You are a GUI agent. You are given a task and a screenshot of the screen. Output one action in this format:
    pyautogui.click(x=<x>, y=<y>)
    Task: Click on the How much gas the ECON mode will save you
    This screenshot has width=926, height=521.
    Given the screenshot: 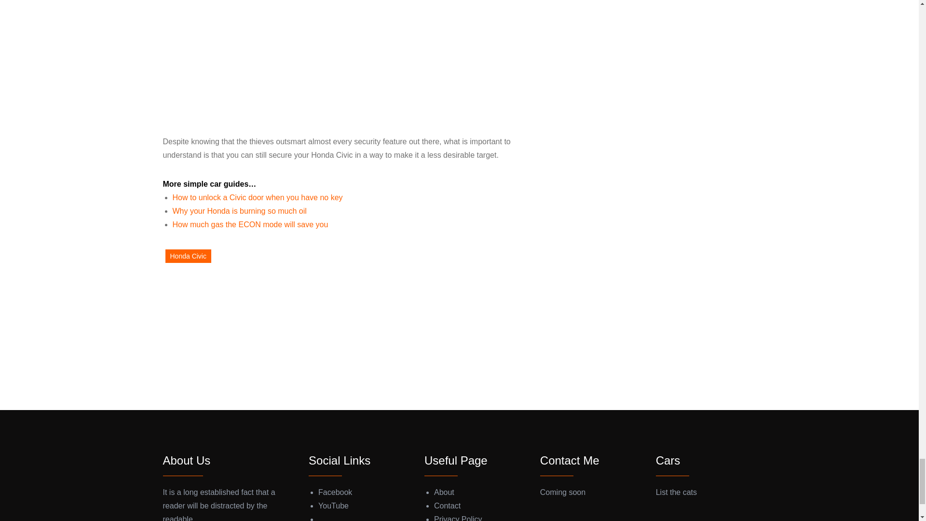 What is the action you would take?
    pyautogui.click(x=250, y=224)
    